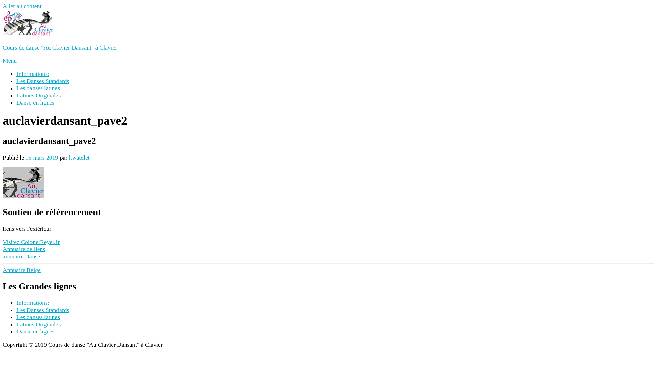 The width and height of the screenshot is (657, 369). I want to click on l.watelet, so click(79, 158).